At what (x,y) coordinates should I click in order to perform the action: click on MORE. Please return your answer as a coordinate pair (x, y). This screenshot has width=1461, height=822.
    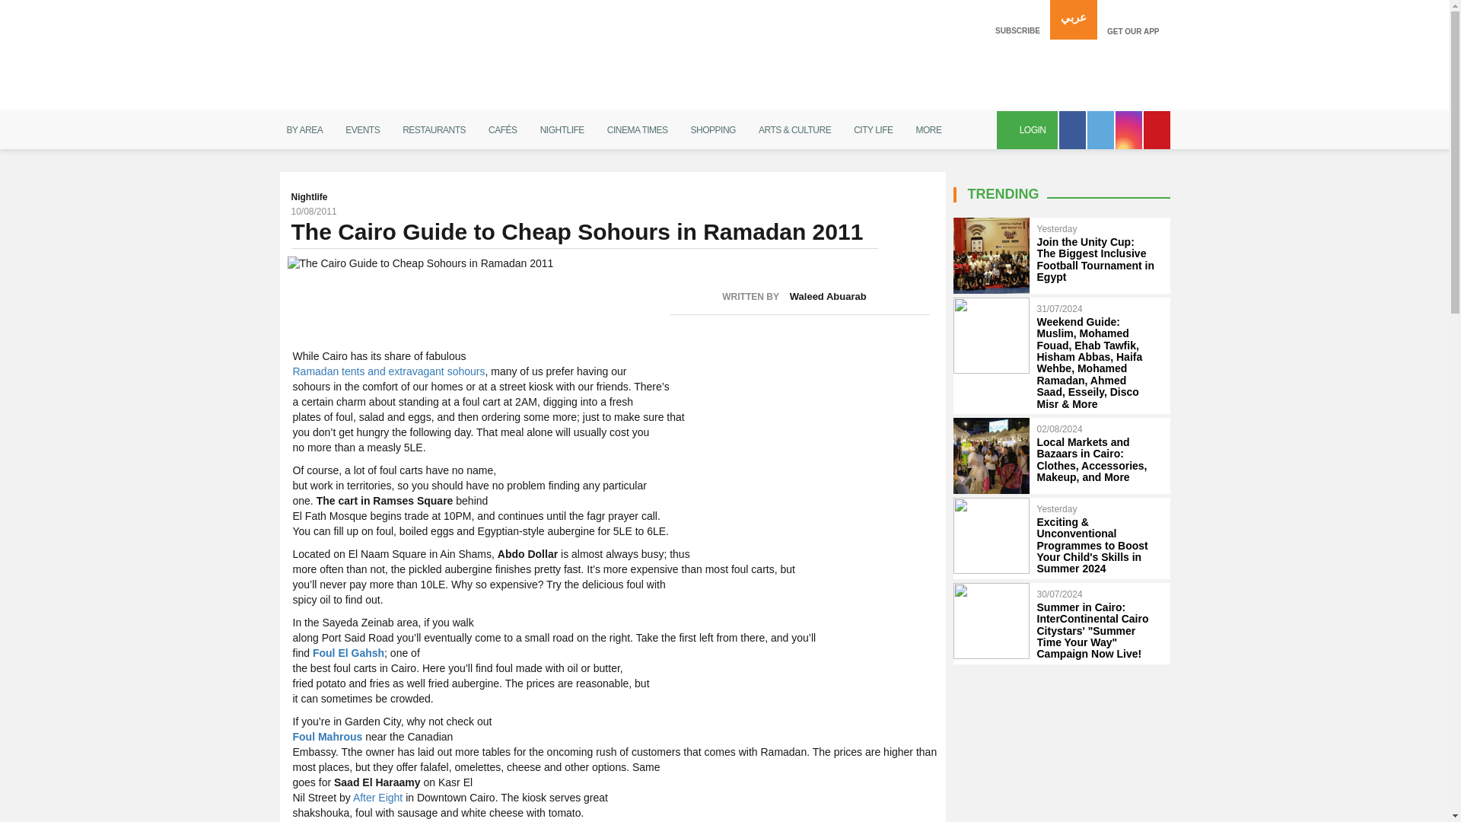
    Looking at the image, I should click on (928, 129).